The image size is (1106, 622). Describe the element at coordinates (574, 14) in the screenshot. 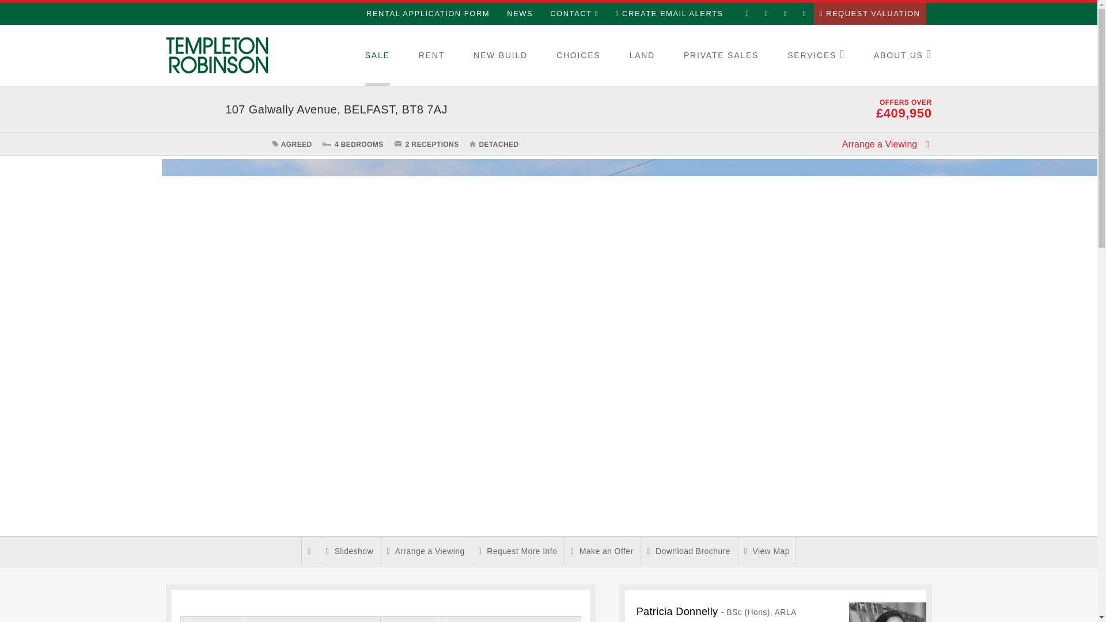

I see `CONTACT` at that location.